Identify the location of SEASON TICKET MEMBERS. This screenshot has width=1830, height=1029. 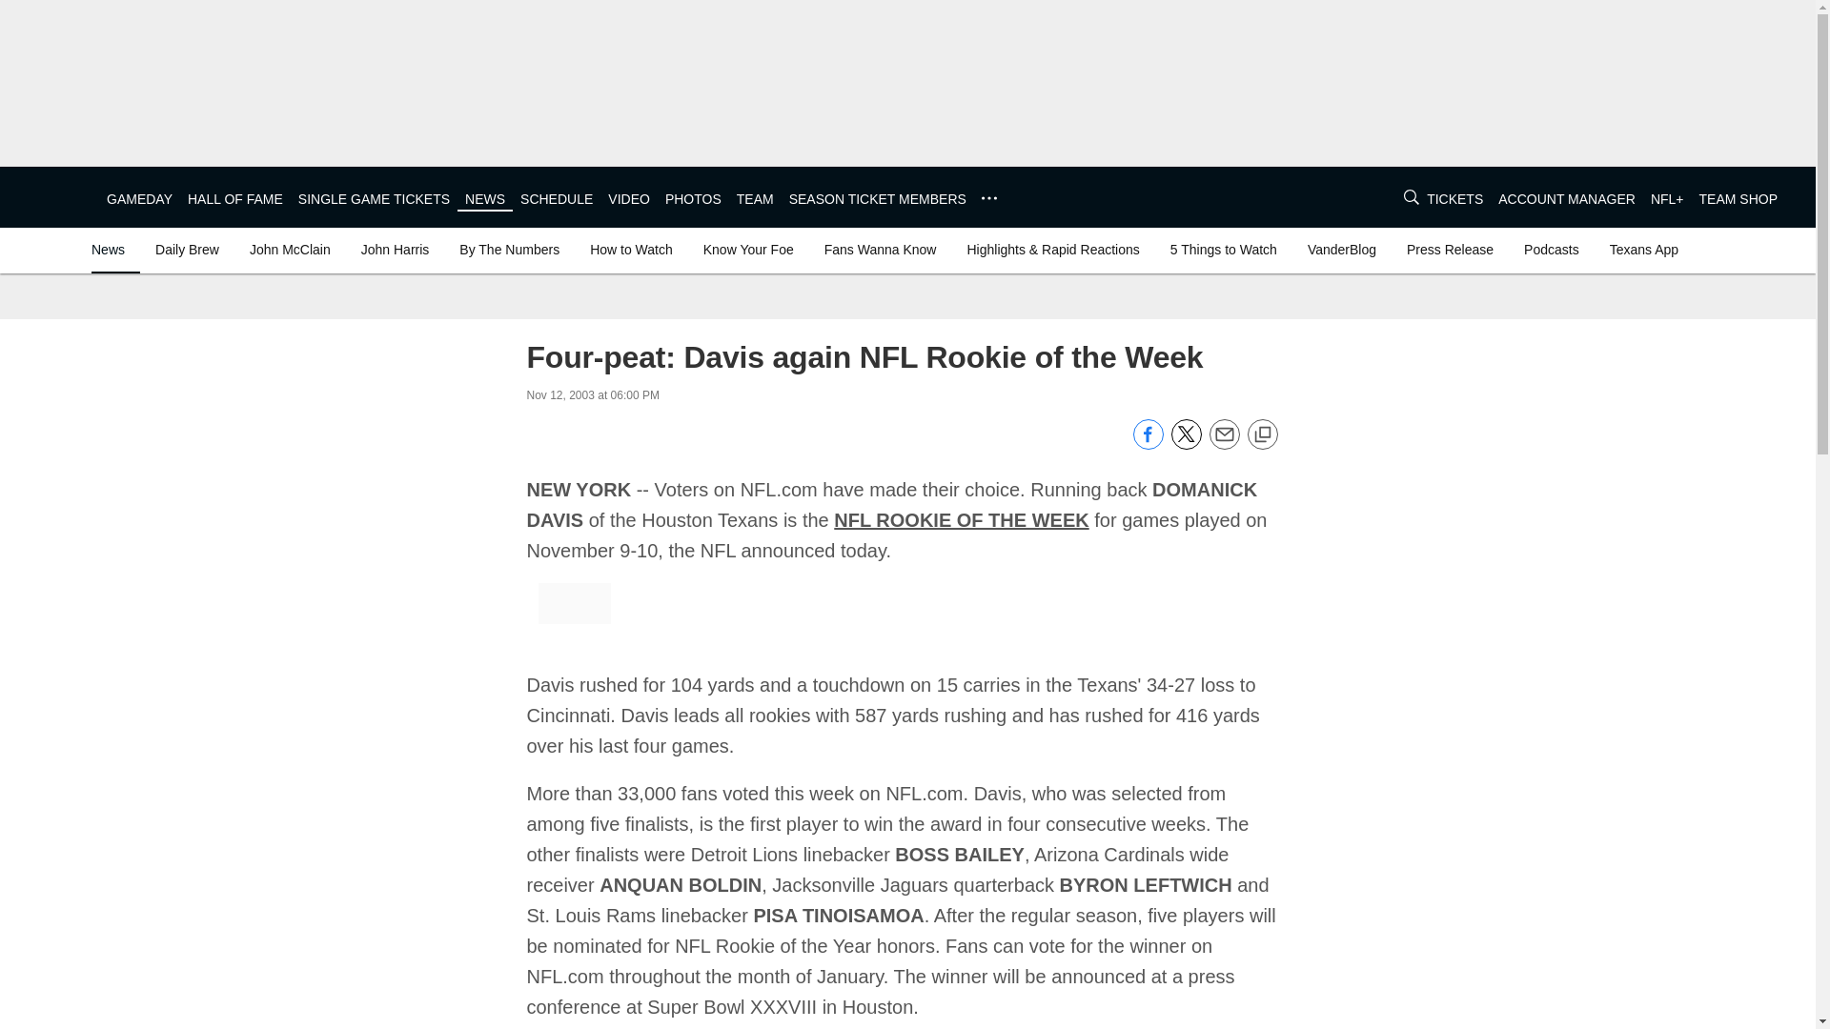
(877, 198).